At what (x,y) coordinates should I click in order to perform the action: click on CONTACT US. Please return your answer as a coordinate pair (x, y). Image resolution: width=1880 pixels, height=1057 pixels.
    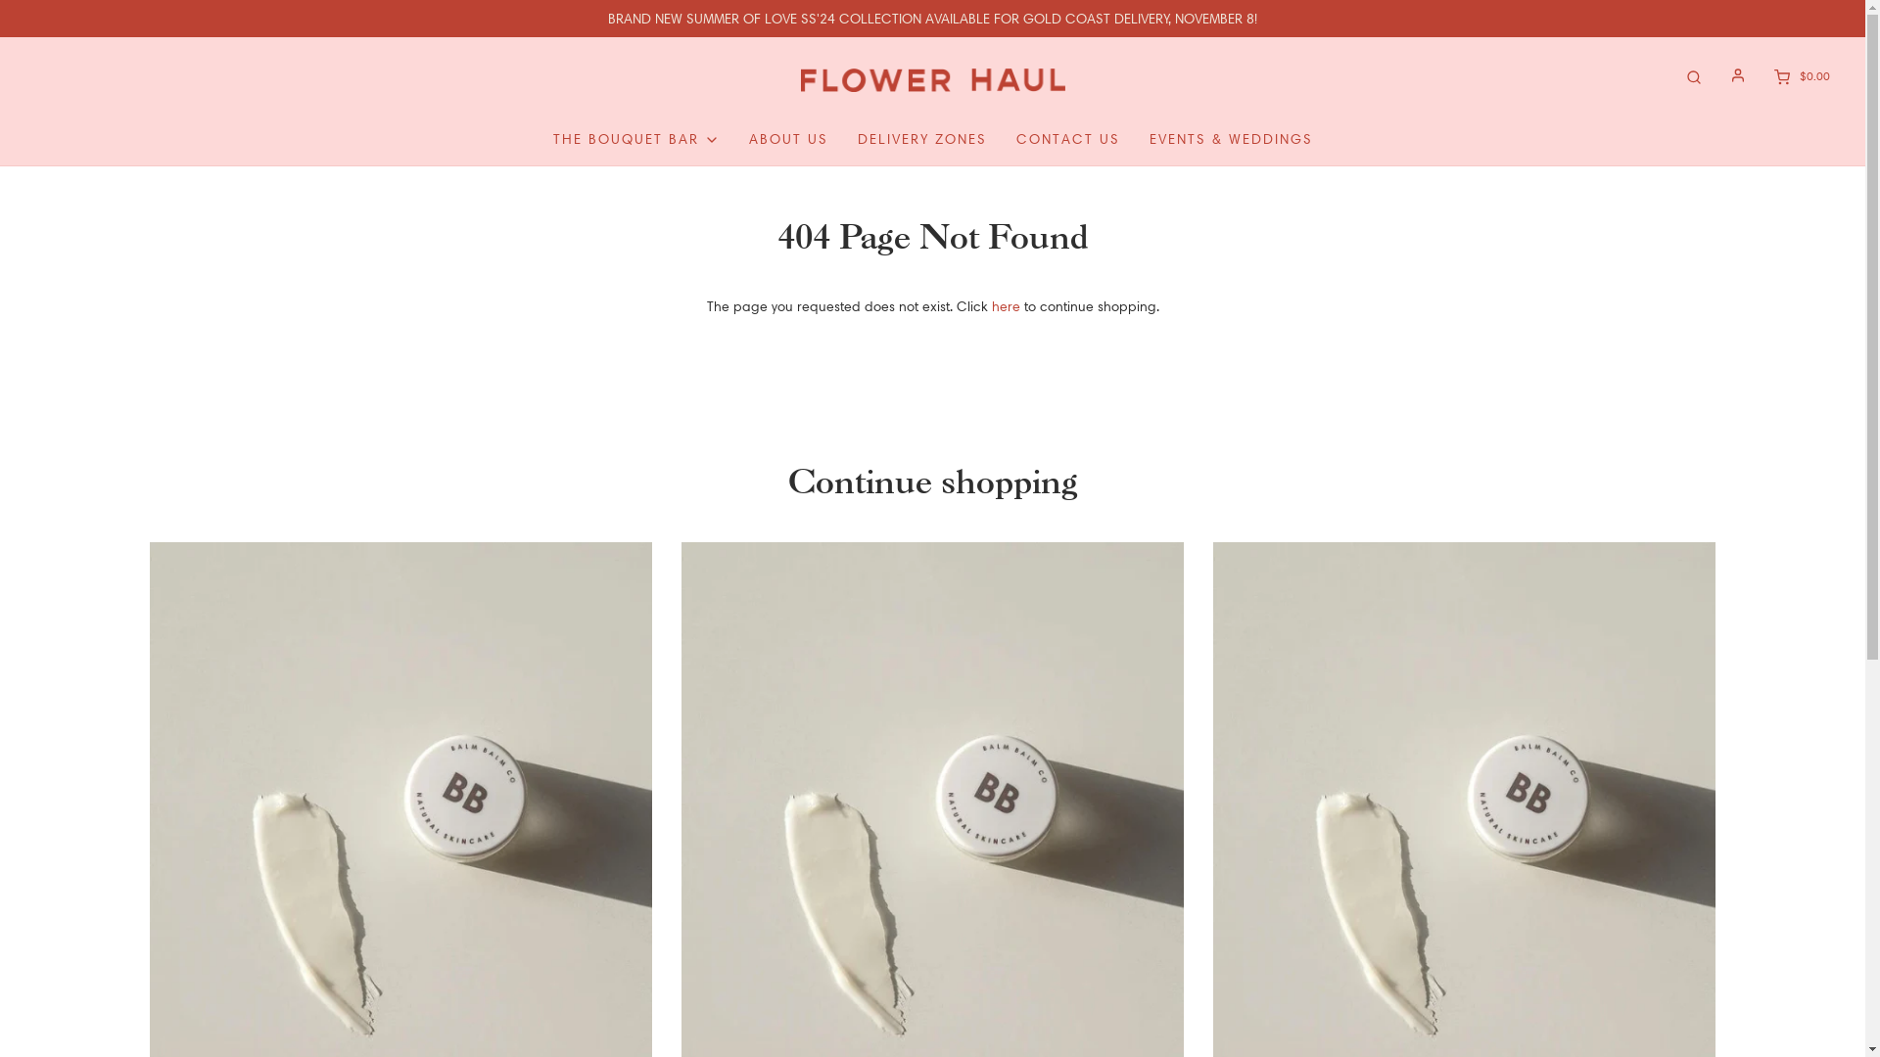
    Looking at the image, I should click on (1068, 139).